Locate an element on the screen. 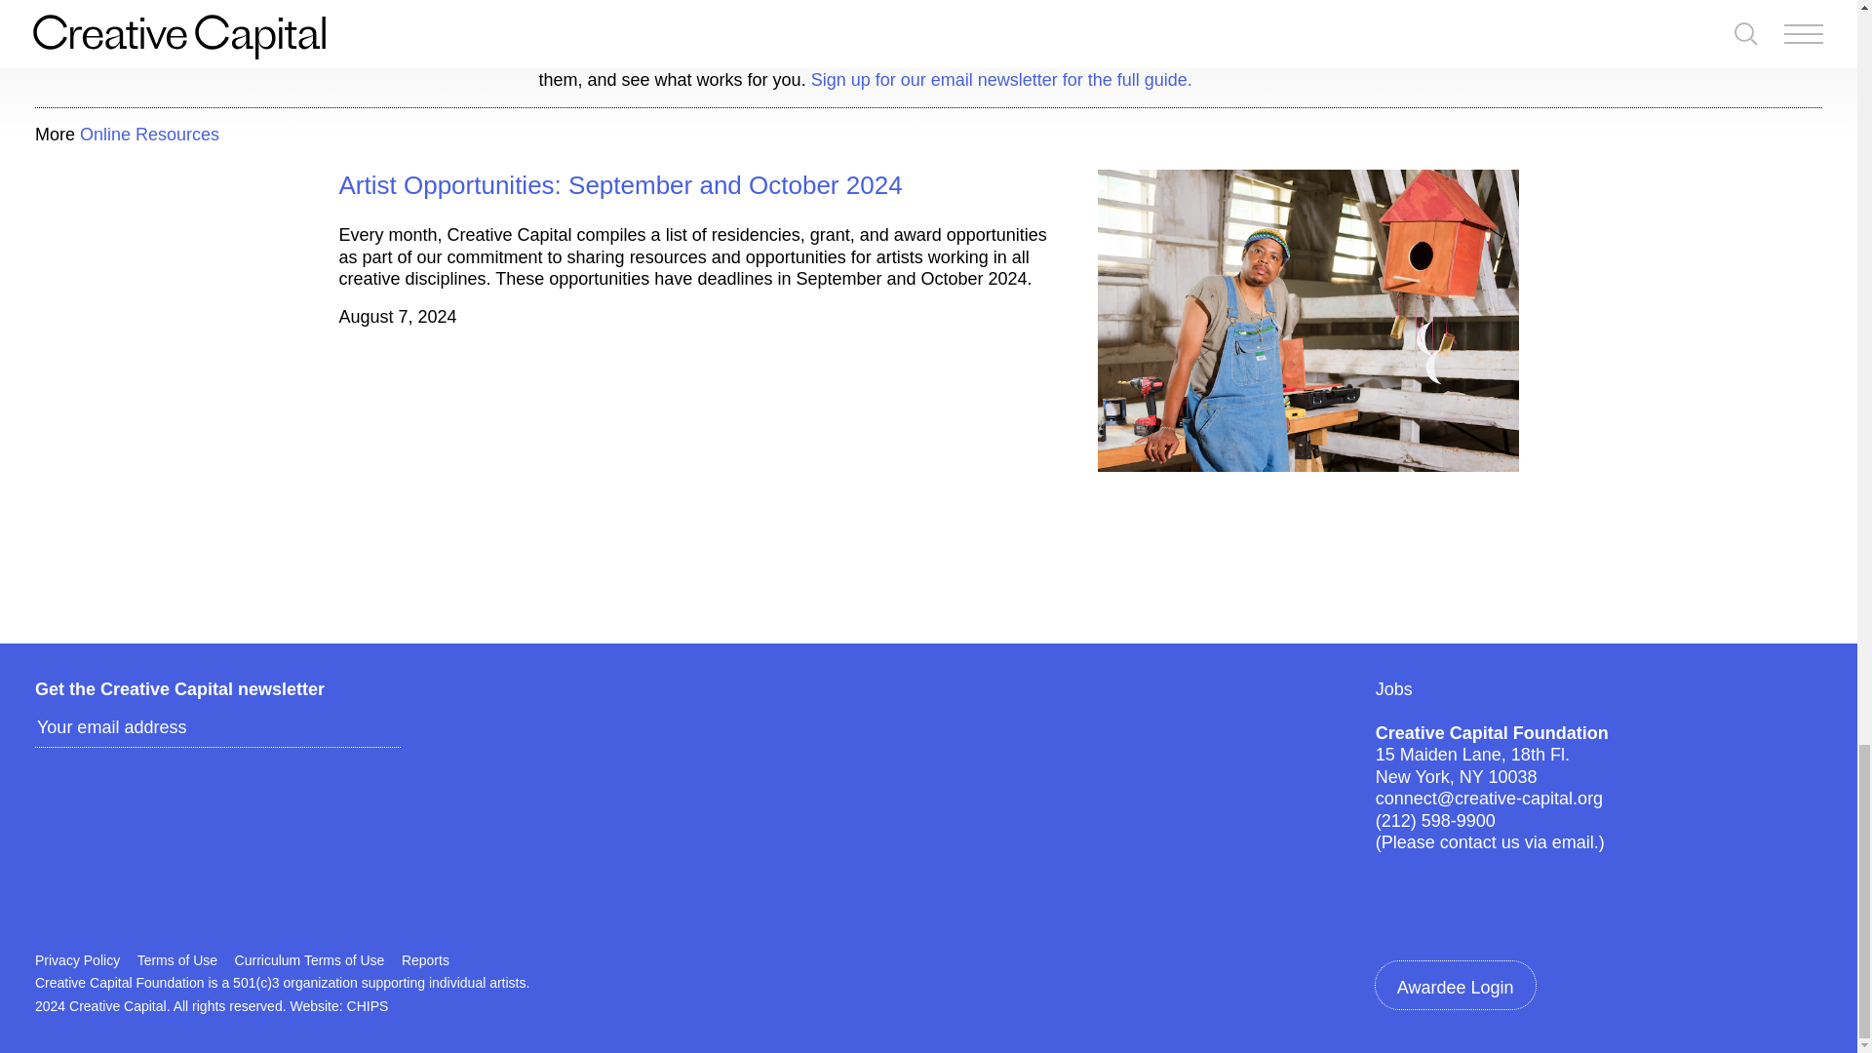  Privacy Policy is located at coordinates (77, 959).